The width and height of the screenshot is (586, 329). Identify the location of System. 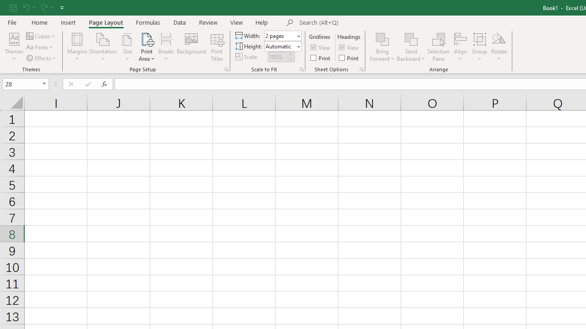
(5, 5).